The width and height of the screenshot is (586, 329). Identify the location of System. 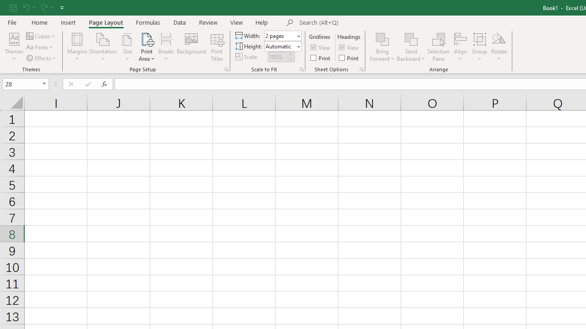
(5, 5).